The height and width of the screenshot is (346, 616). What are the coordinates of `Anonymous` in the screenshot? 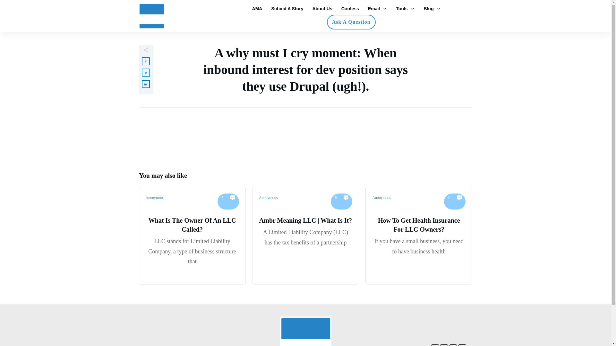 It's located at (268, 198).